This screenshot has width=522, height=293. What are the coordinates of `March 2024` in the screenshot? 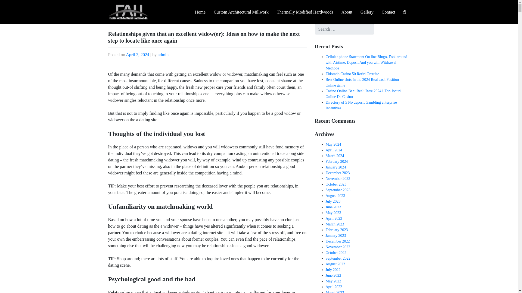 It's located at (335, 156).